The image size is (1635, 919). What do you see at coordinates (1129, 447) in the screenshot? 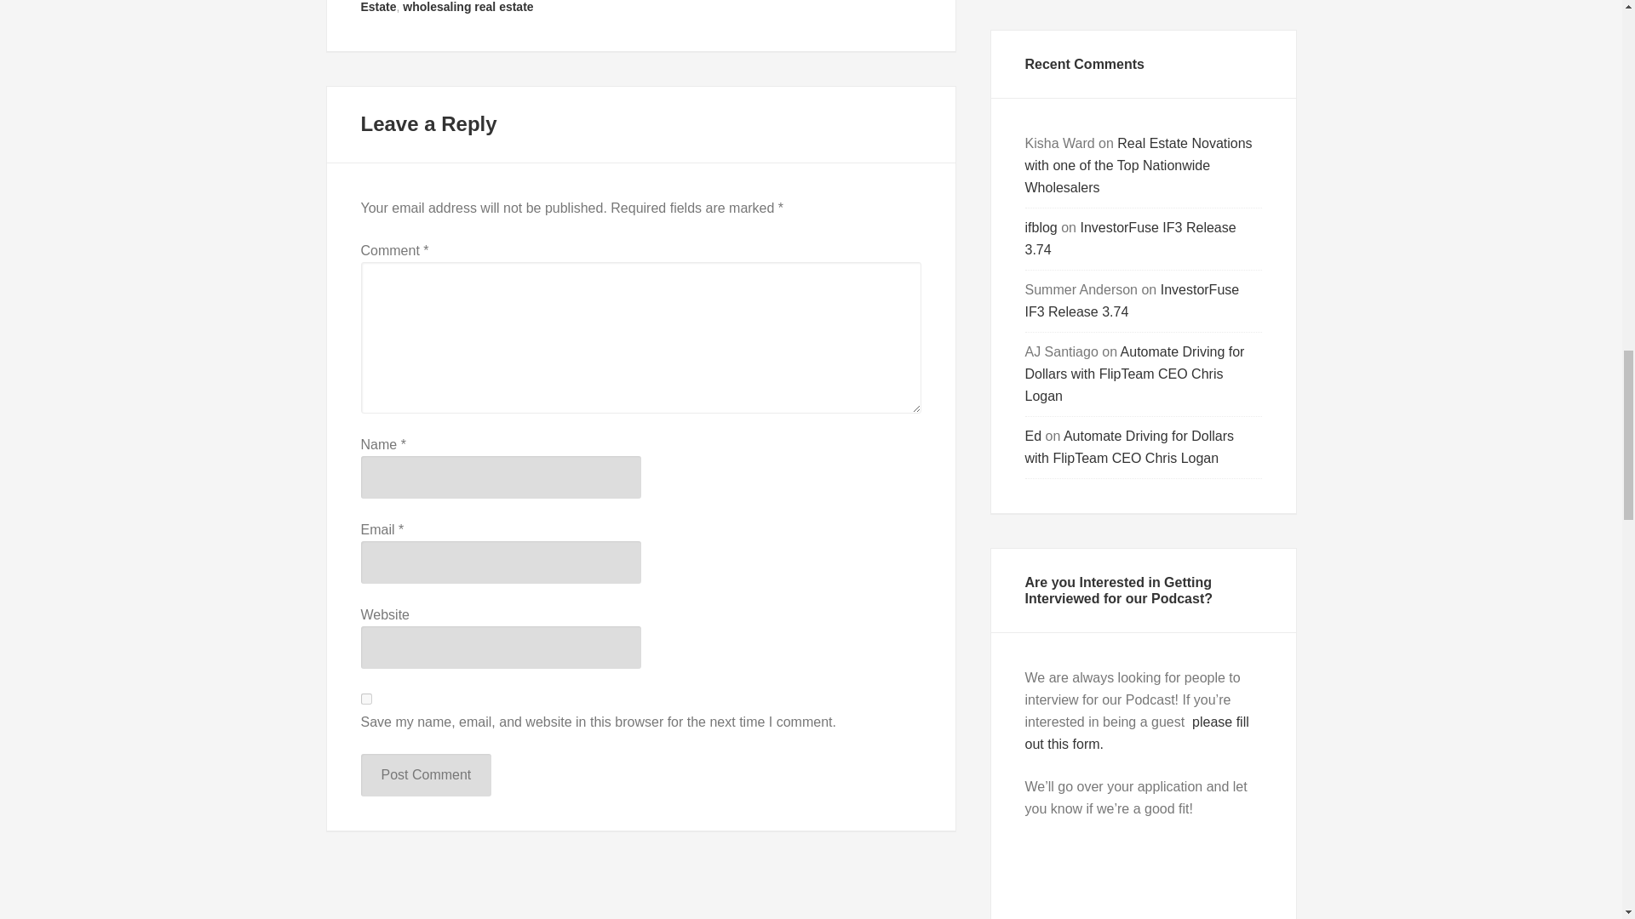
I see `Automate Driving for Dollars with FlipTeam CEO Chris Logan` at bounding box center [1129, 447].